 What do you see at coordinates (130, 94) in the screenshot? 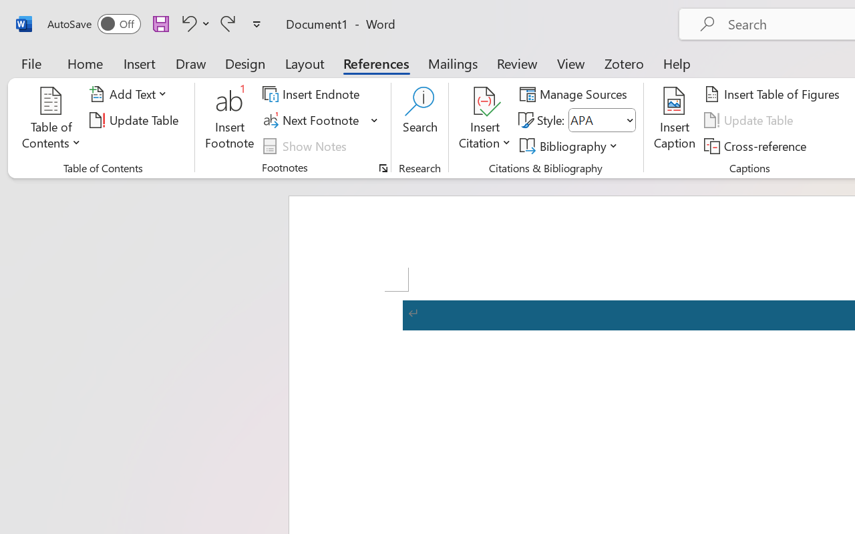
I see `Add Text` at bounding box center [130, 94].